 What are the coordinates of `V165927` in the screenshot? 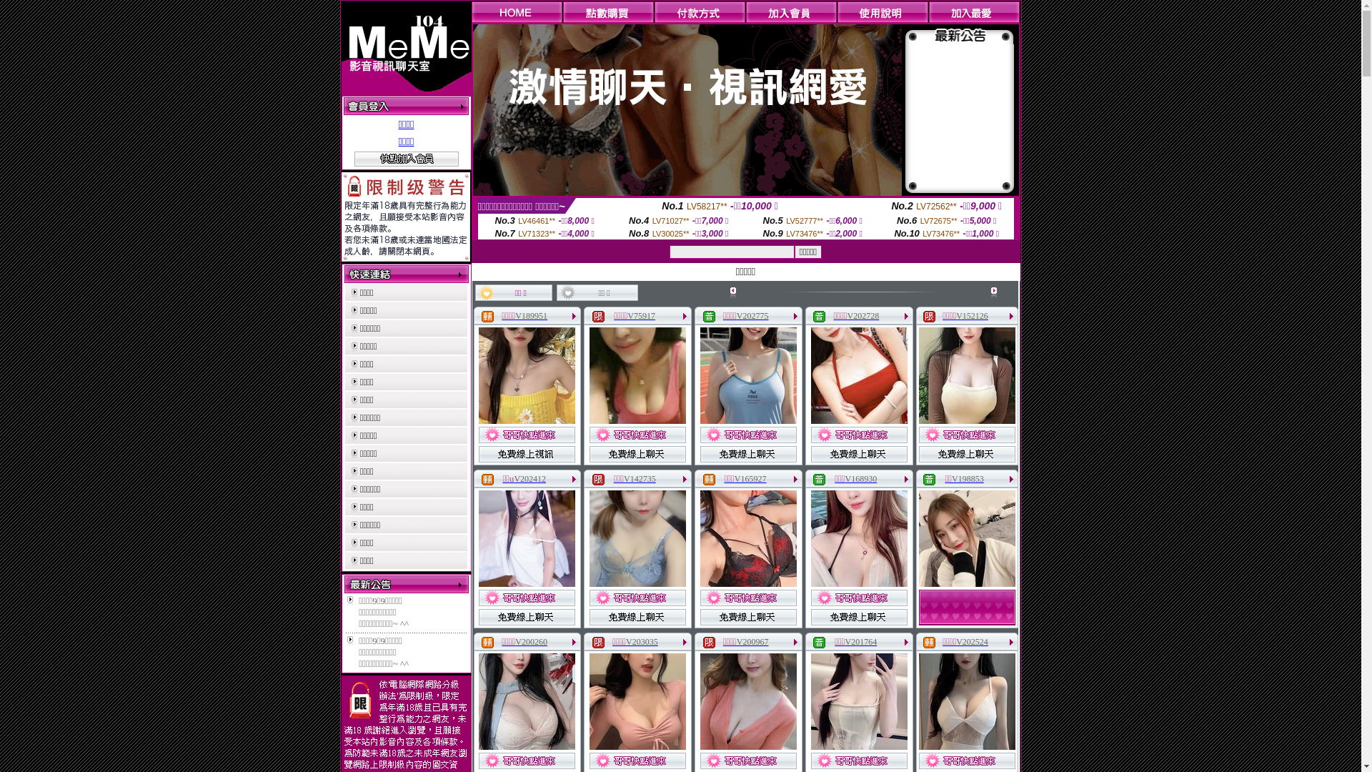 It's located at (750, 479).